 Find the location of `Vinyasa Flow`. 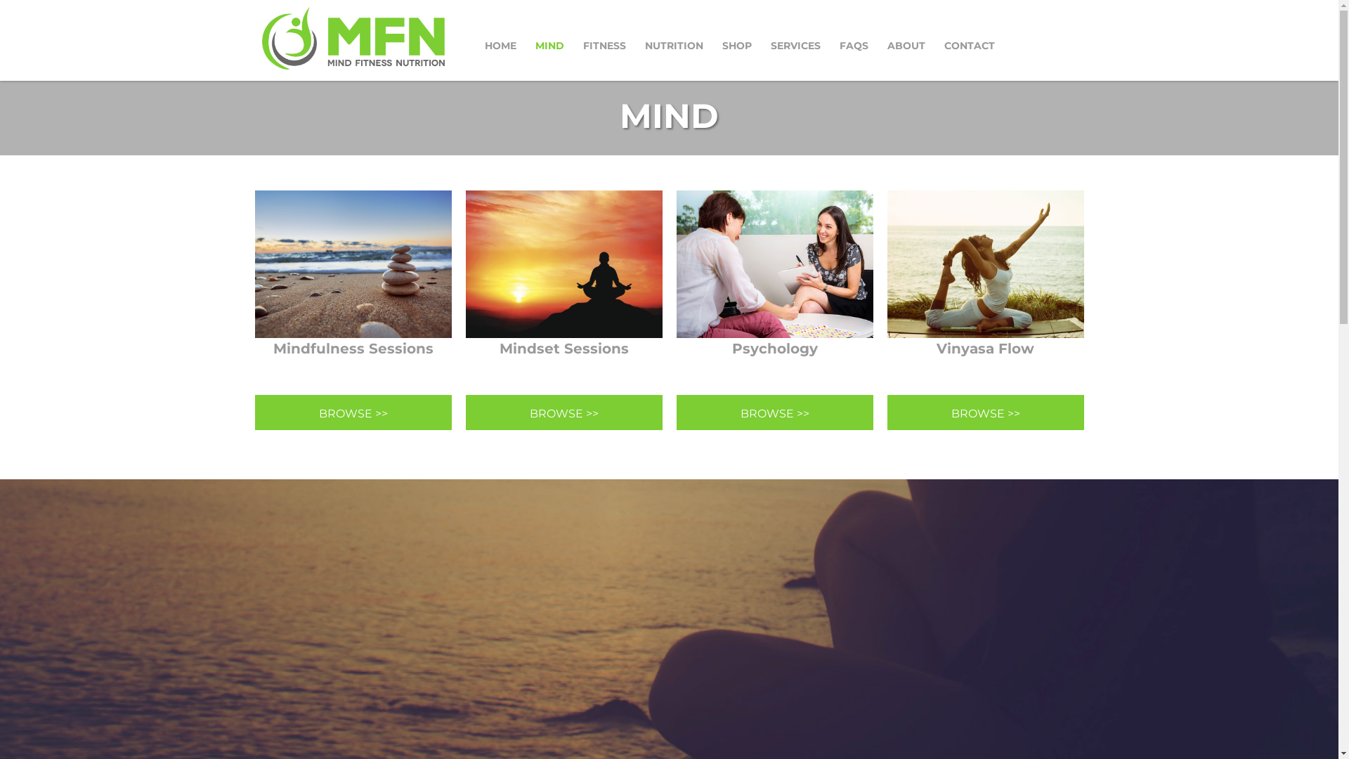

Vinyasa Flow is located at coordinates (985, 264).